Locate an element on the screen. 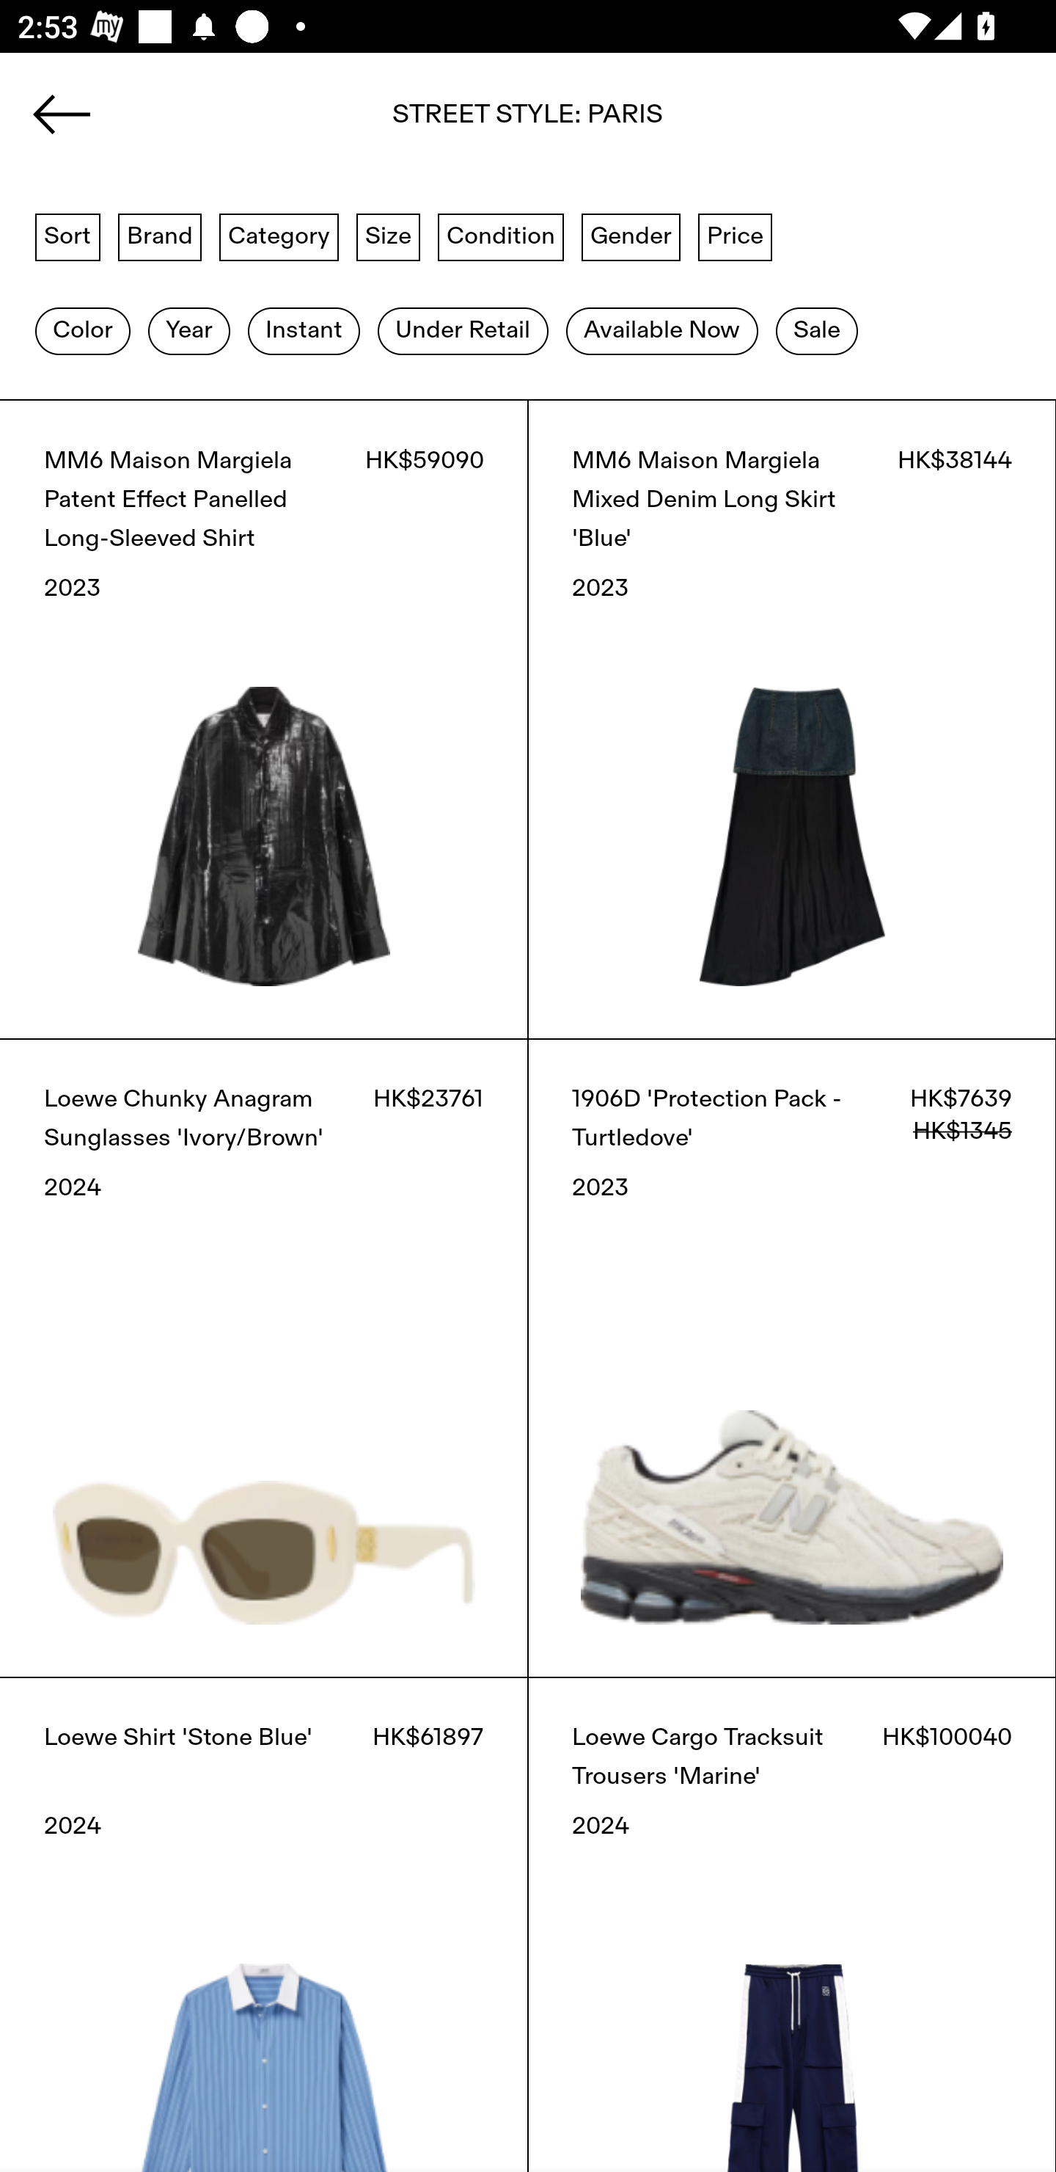  Color is located at coordinates (82, 331).